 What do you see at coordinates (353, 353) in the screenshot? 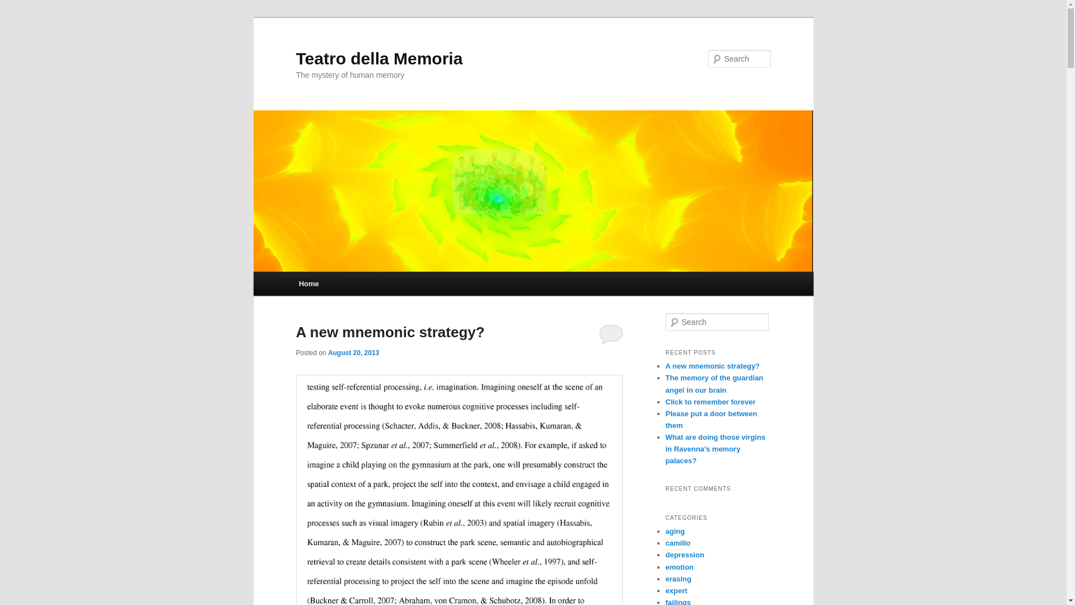
I see `6:14 pm` at bounding box center [353, 353].